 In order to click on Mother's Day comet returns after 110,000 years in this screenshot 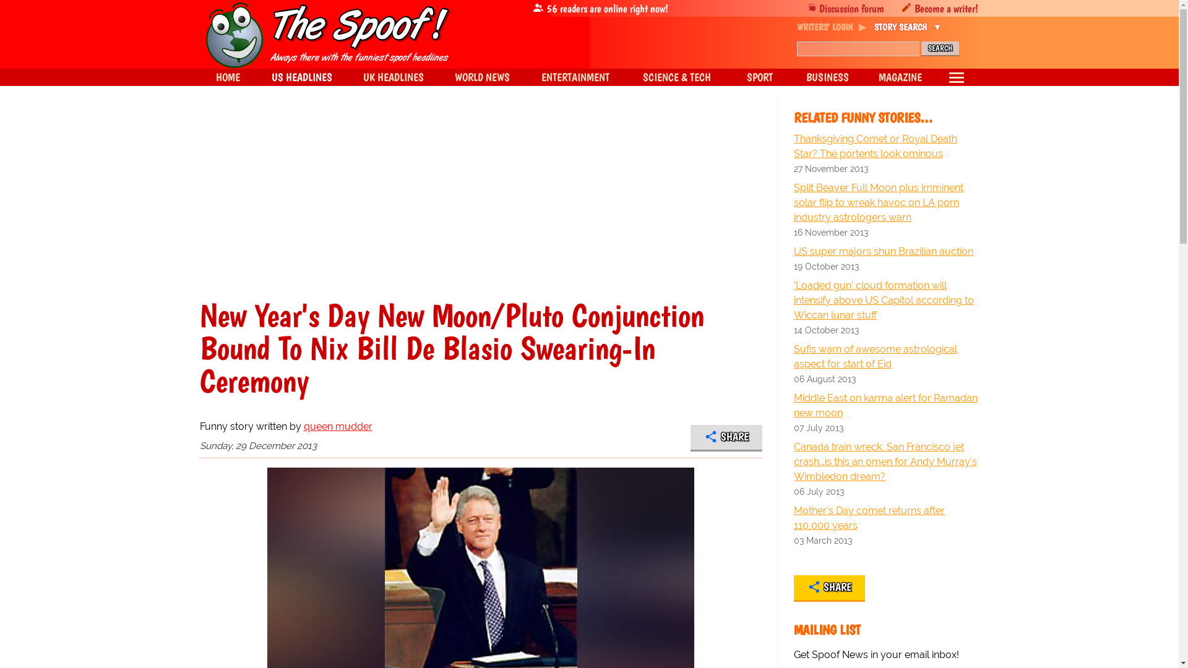, I will do `click(886, 518)`.